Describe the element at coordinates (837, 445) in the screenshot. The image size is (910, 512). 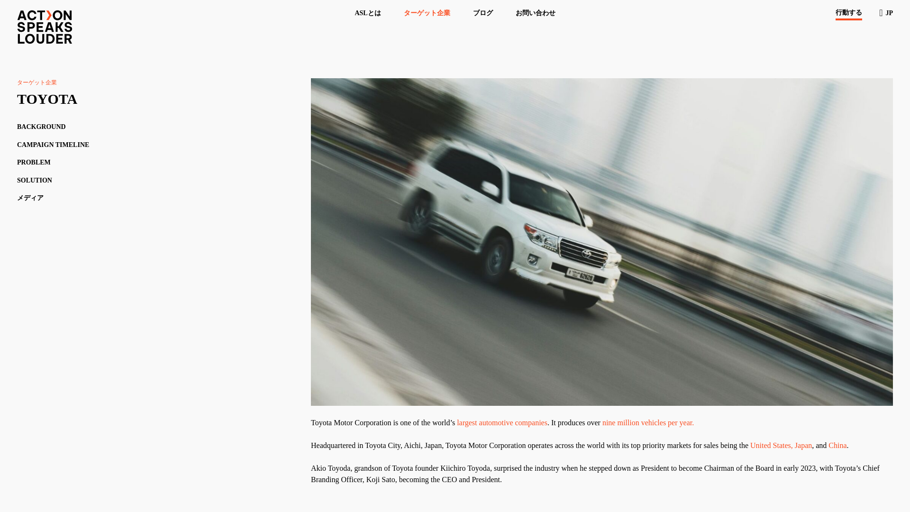
I see `China` at that location.